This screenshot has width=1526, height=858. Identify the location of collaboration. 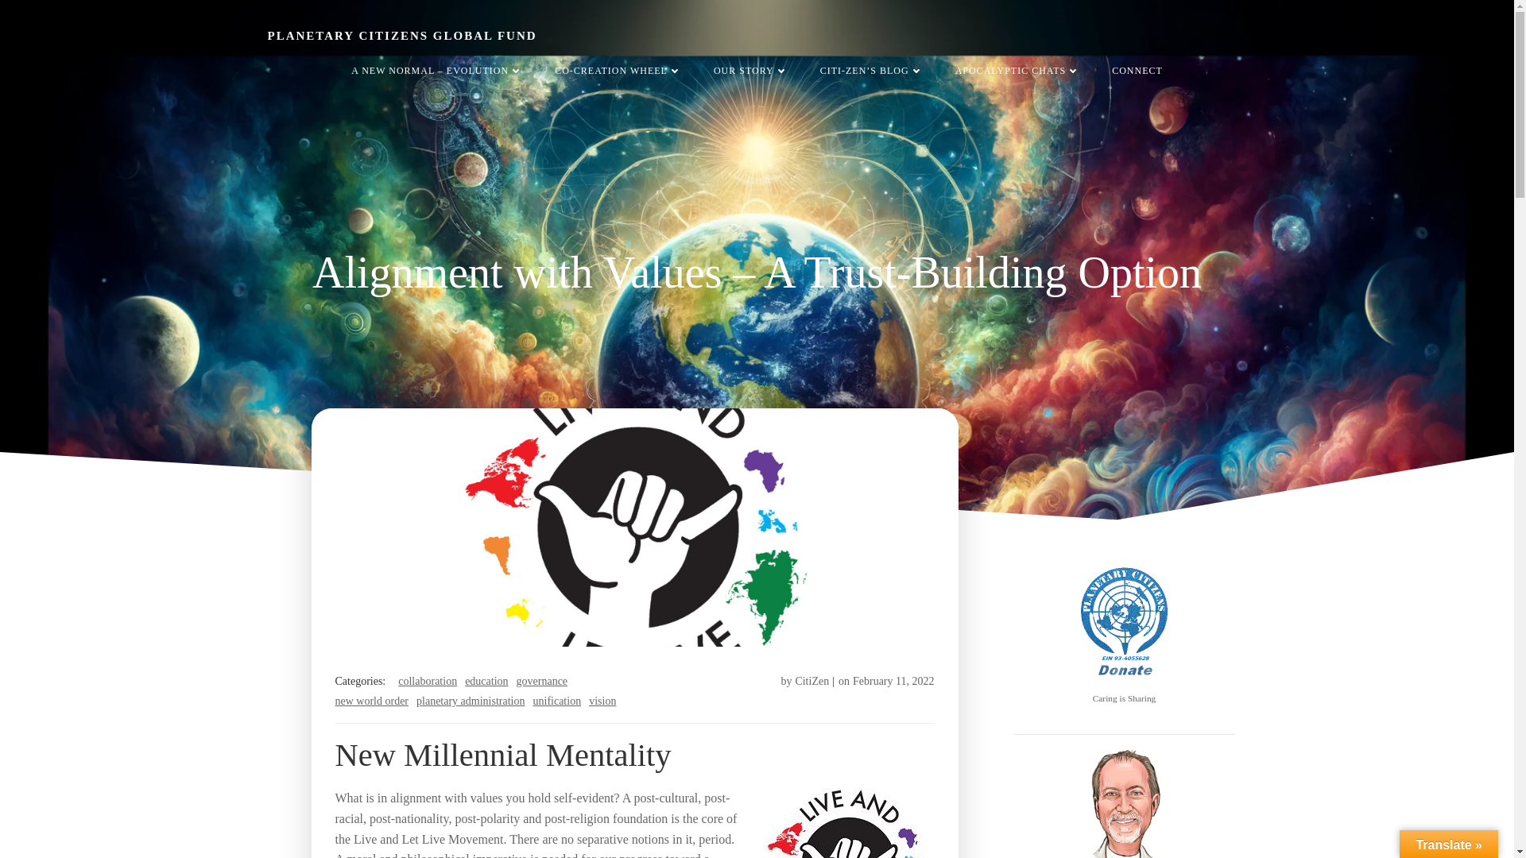
(428, 681).